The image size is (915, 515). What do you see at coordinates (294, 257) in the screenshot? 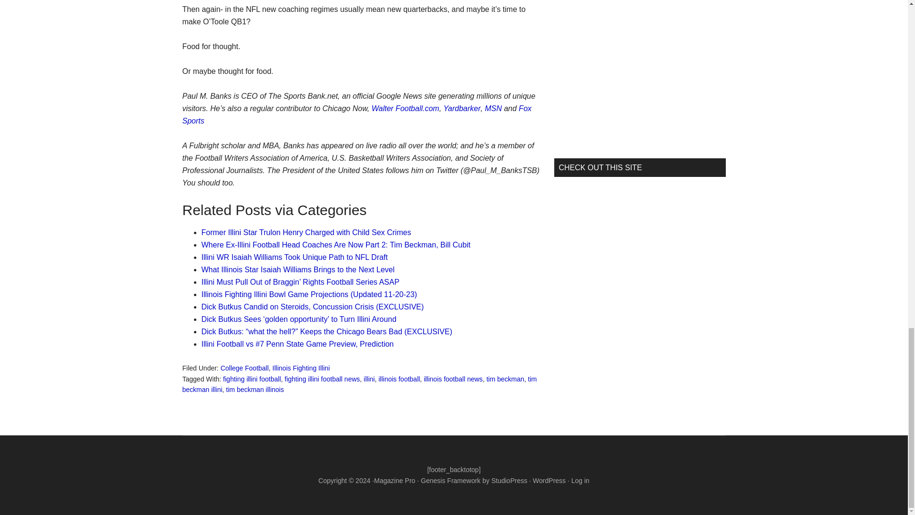
I see `Illini WR Isaiah Williams Took Unique Path to NFL Draft` at bounding box center [294, 257].